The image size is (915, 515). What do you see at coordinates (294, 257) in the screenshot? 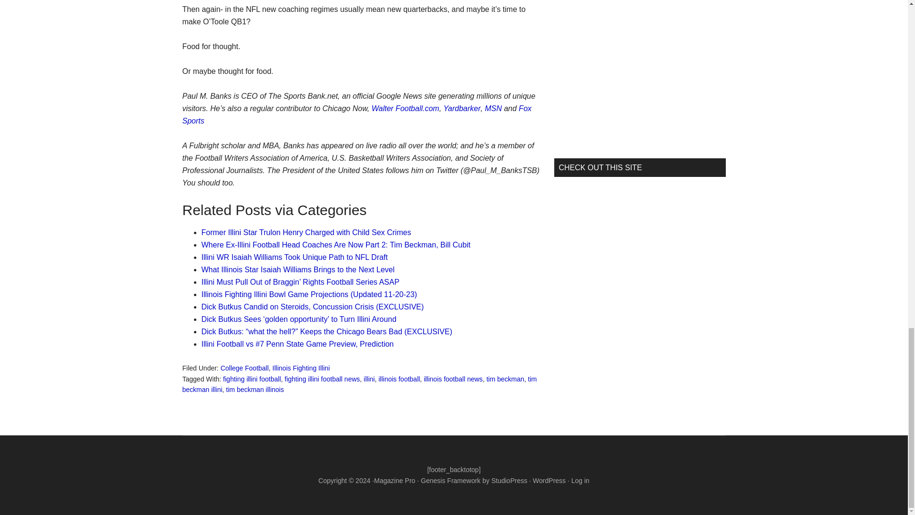
I see `Illini WR Isaiah Williams Took Unique Path to NFL Draft` at bounding box center [294, 257].